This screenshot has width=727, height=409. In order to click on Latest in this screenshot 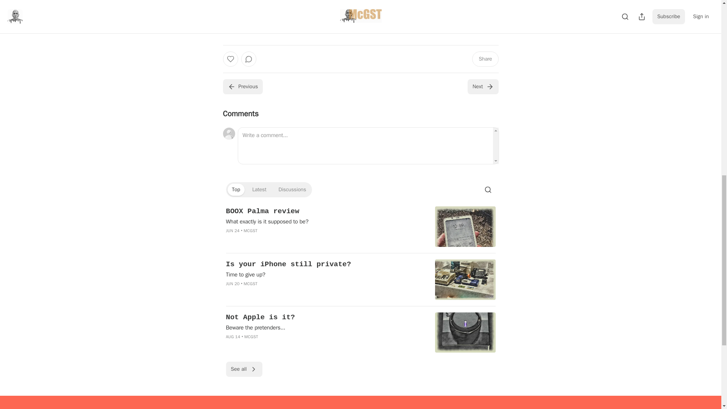, I will do `click(259, 189)`.